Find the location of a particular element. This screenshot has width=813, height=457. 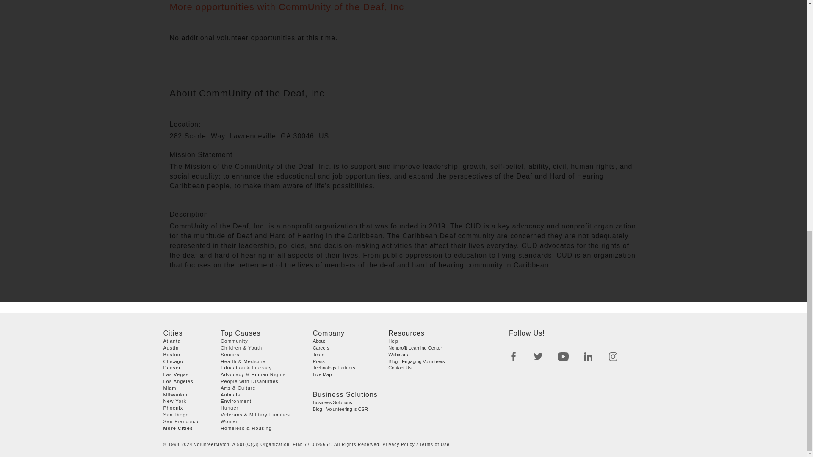

Boston is located at coordinates (172, 354).